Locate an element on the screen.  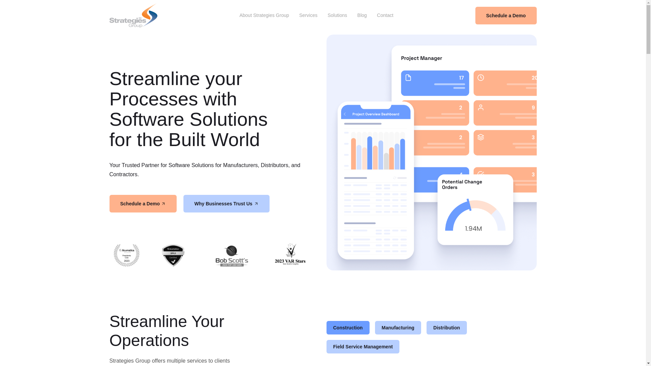
Services is located at coordinates (309, 16).